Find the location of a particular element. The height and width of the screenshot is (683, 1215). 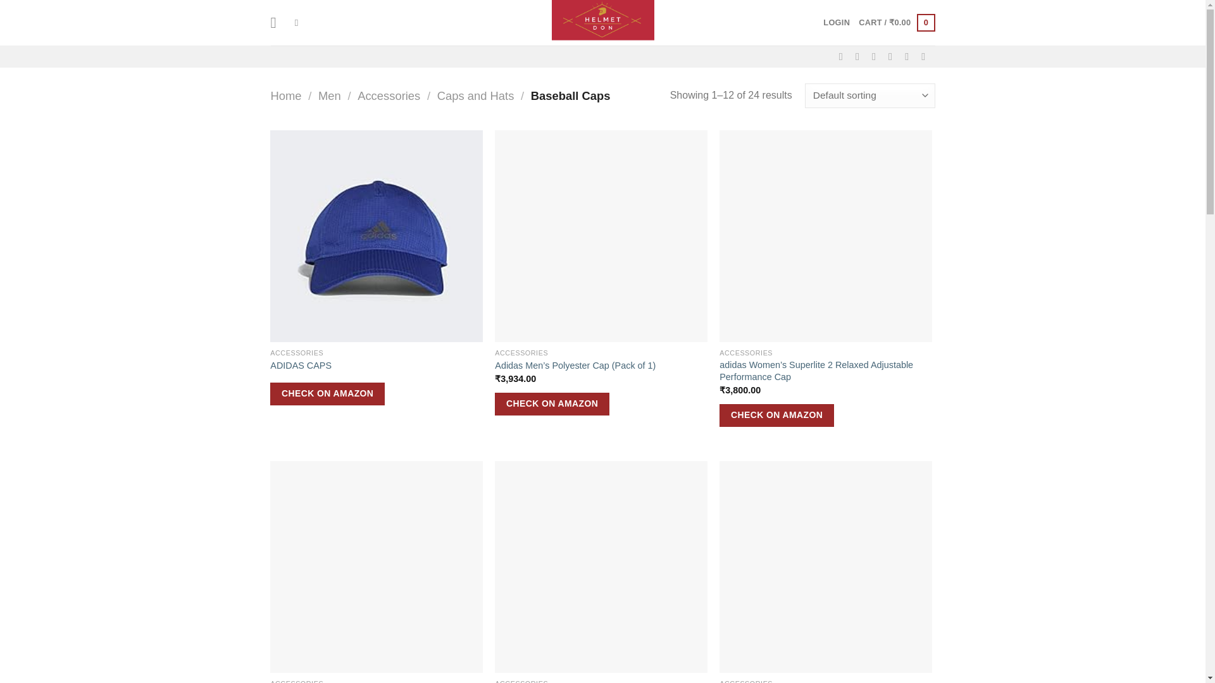

CHECK ON AMAZON is located at coordinates (327, 393).